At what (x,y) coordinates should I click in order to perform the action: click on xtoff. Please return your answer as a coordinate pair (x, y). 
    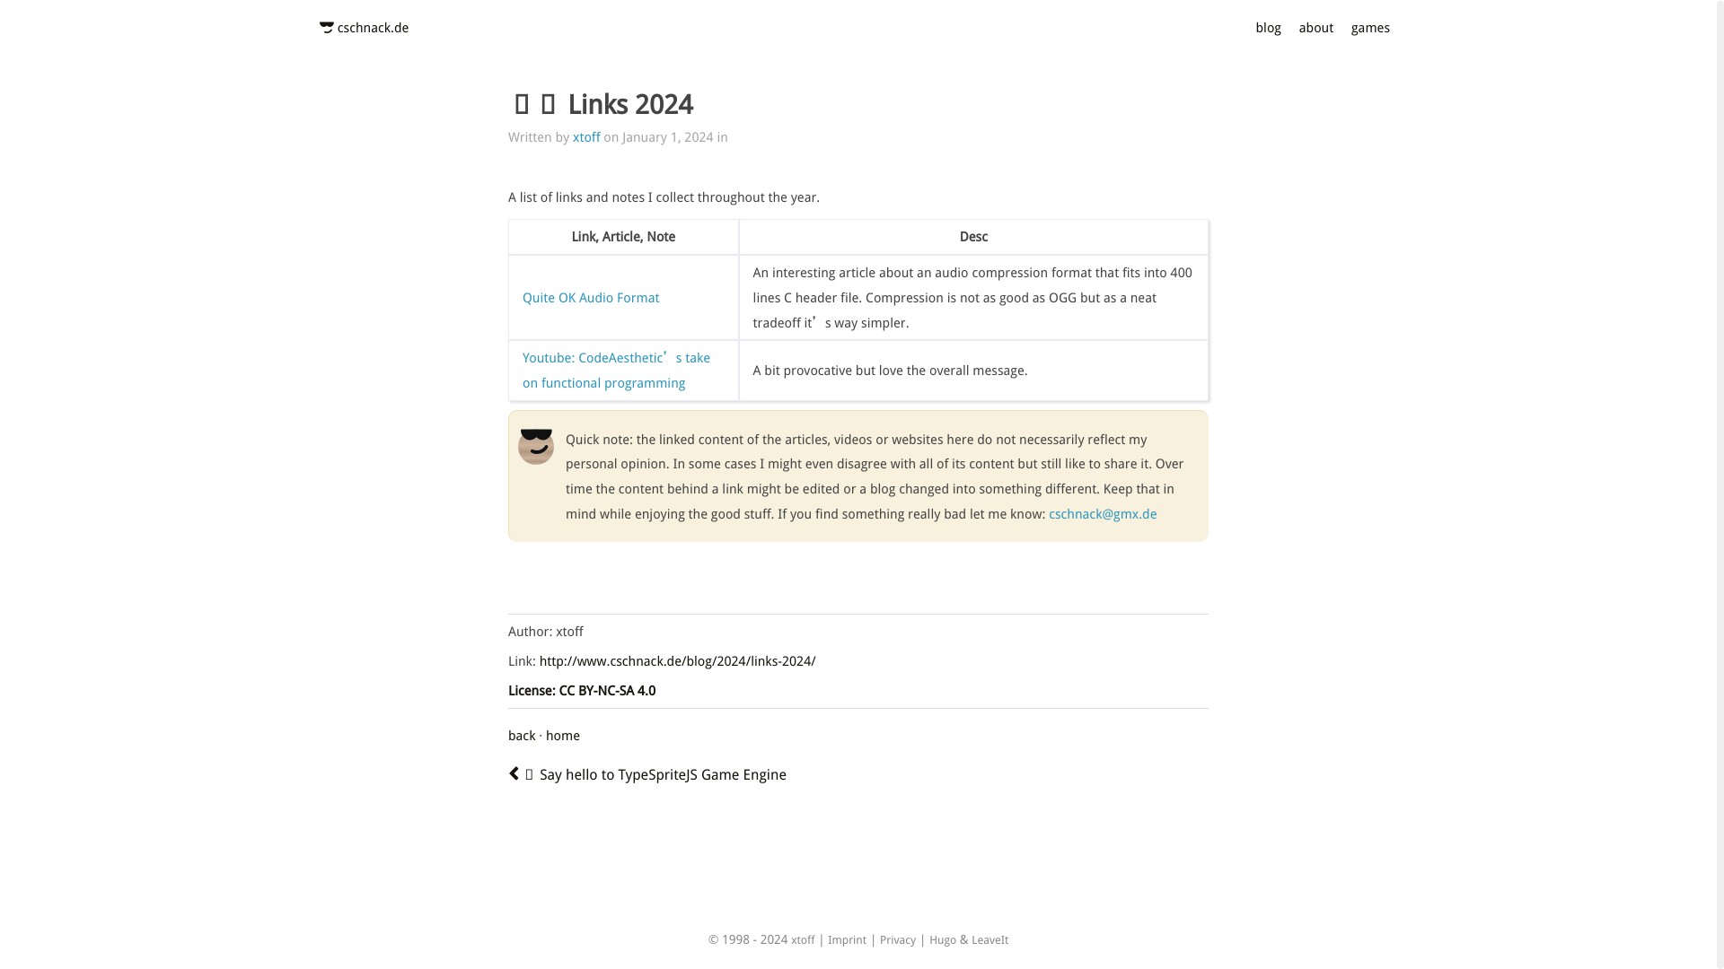
    Looking at the image, I should click on (803, 940).